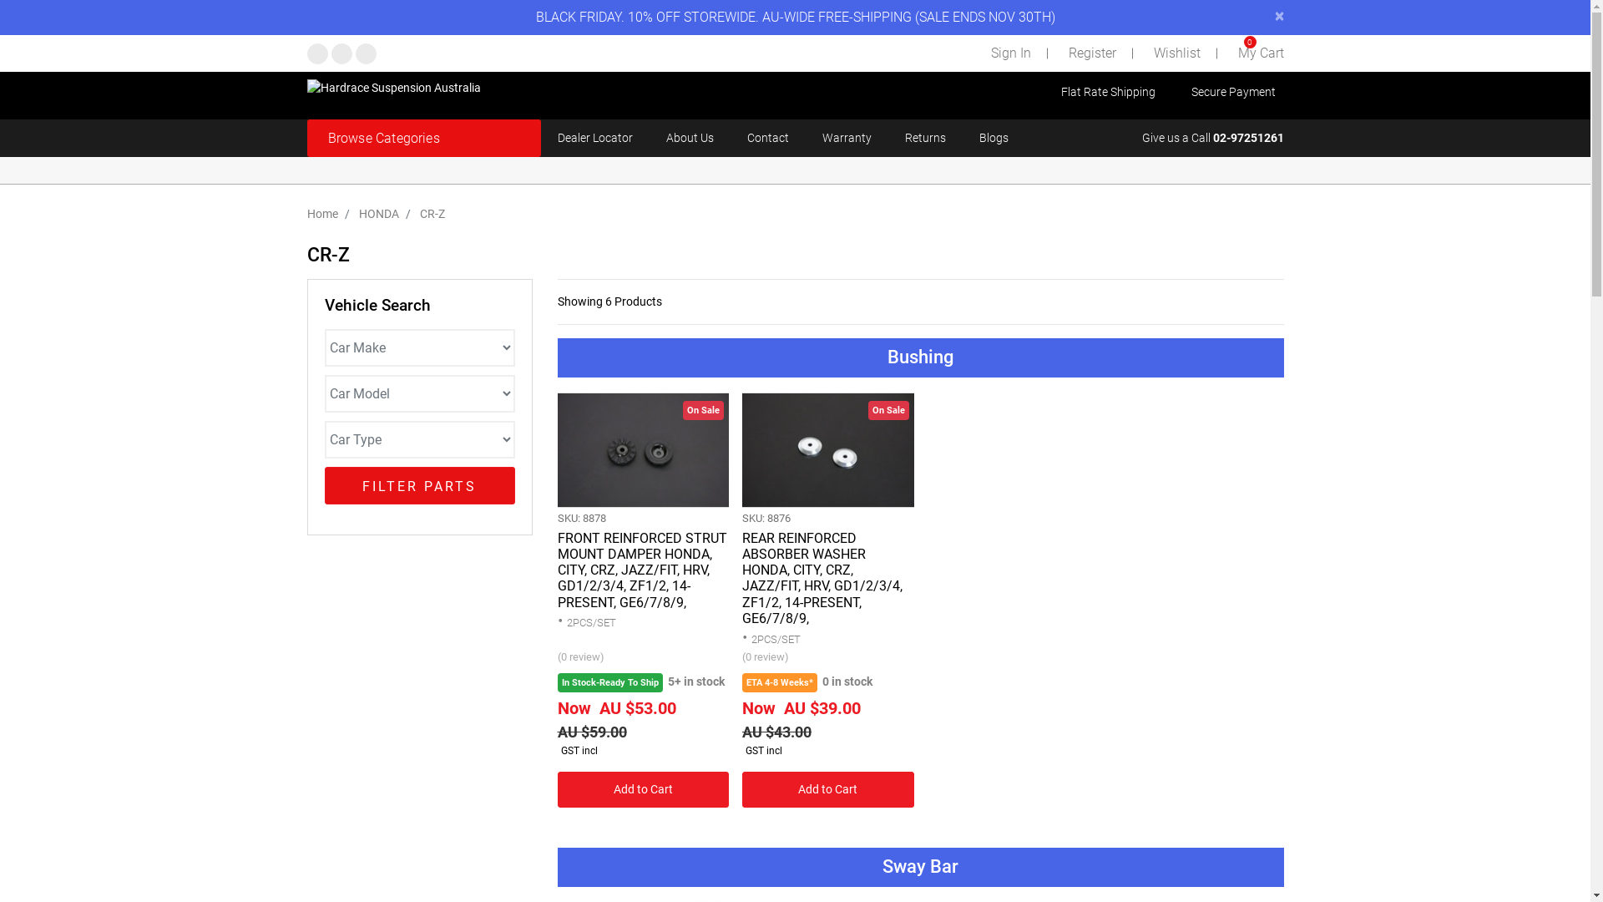  I want to click on Facebook, so click(317, 53).